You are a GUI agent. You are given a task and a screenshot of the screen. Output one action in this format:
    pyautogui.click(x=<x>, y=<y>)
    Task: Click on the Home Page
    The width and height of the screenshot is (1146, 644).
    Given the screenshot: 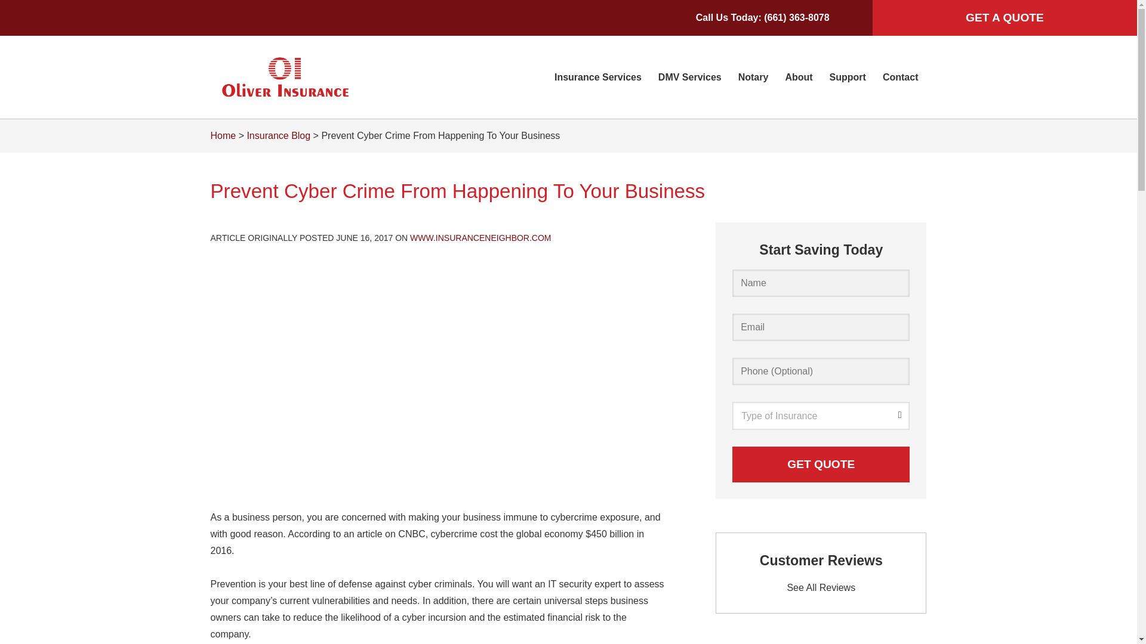 What is the action you would take?
    pyautogui.click(x=324, y=77)
    